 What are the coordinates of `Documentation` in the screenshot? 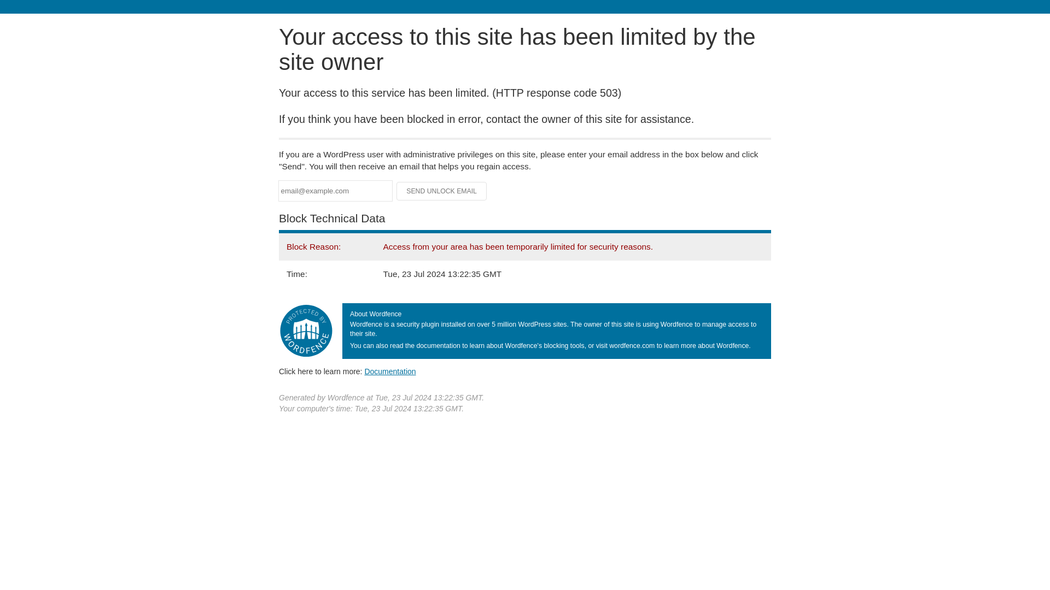 It's located at (390, 371).